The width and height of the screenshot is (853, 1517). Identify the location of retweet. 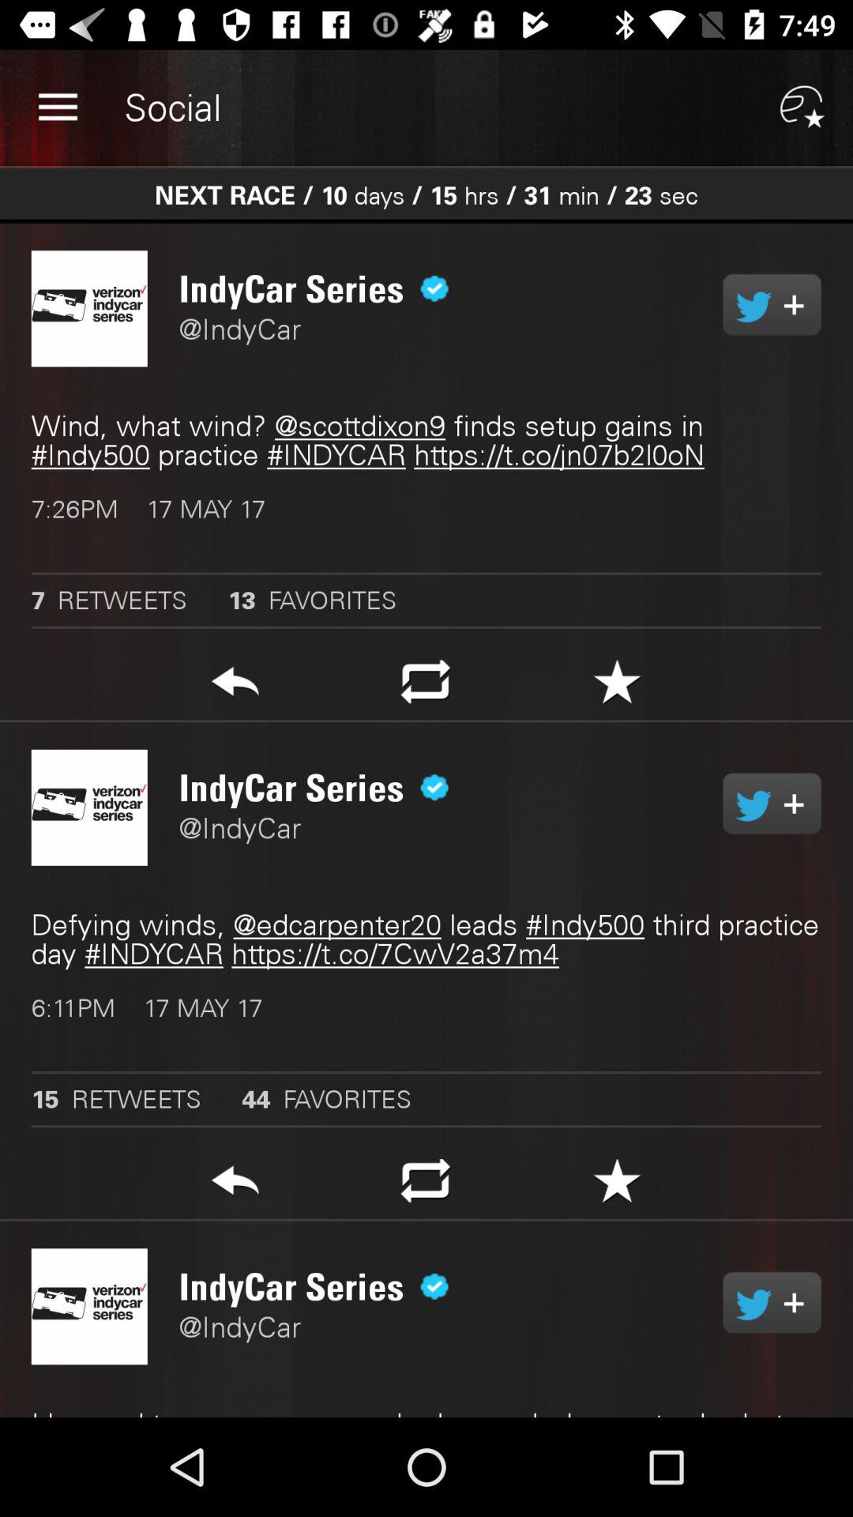
(772, 304).